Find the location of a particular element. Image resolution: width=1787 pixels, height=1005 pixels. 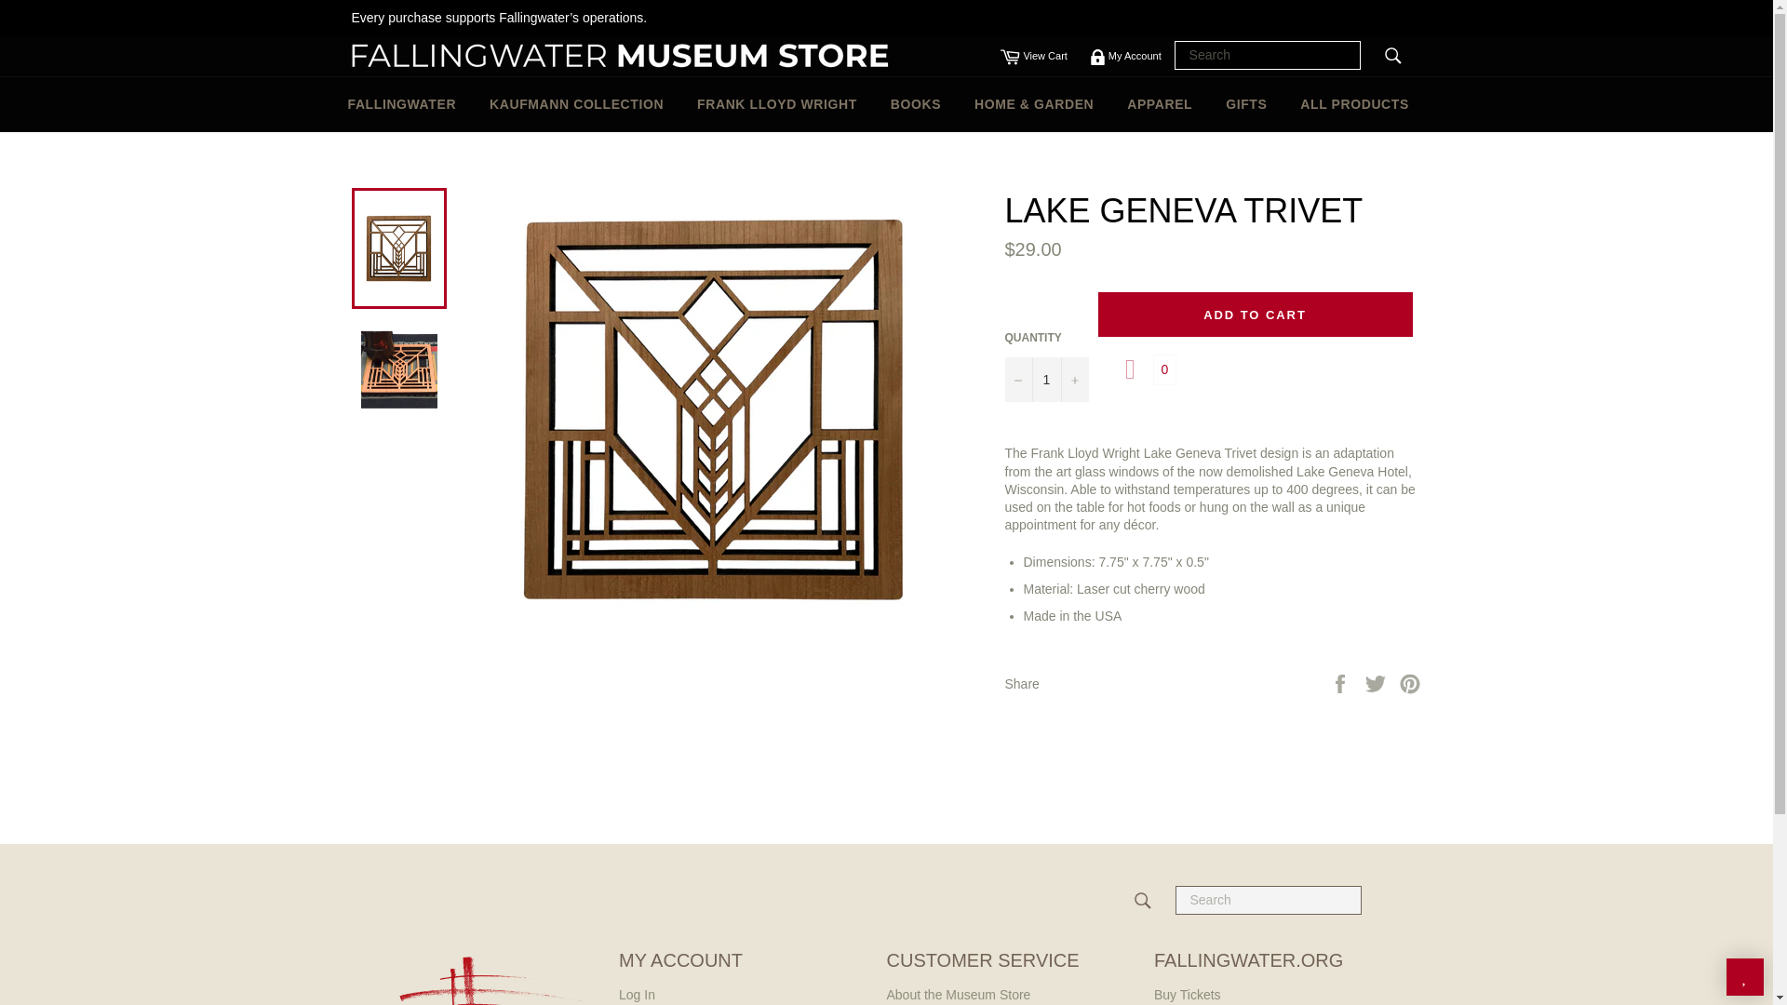

KAUFMANN COLLECTION is located at coordinates (1409, 682).